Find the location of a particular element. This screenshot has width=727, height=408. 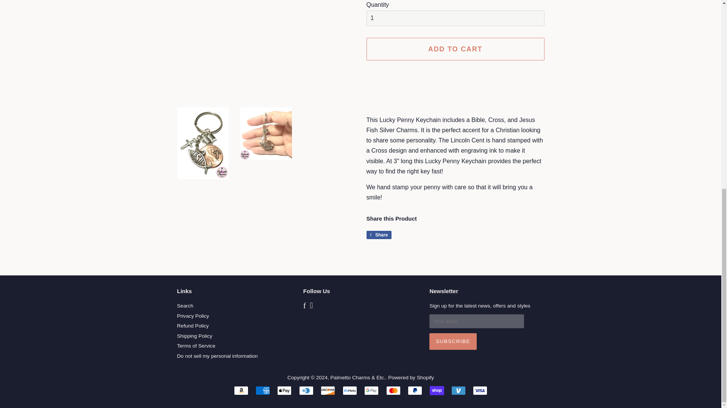

Shop Pay is located at coordinates (437, 391).